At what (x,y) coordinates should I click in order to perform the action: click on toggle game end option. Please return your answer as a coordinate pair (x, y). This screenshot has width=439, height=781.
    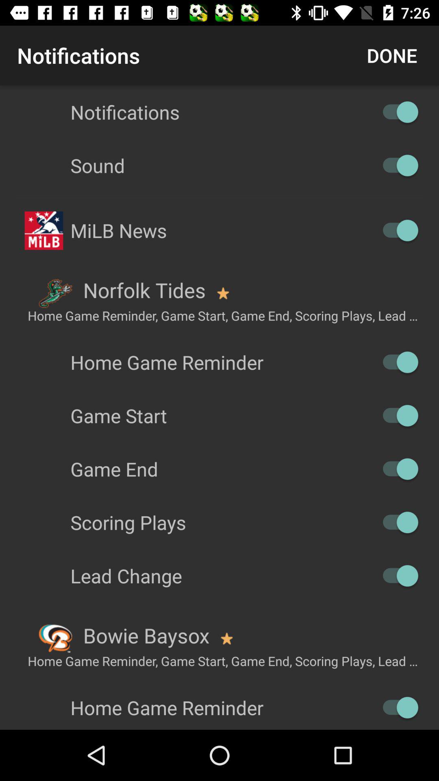
    Looking at the image, I should click on (397, 469).